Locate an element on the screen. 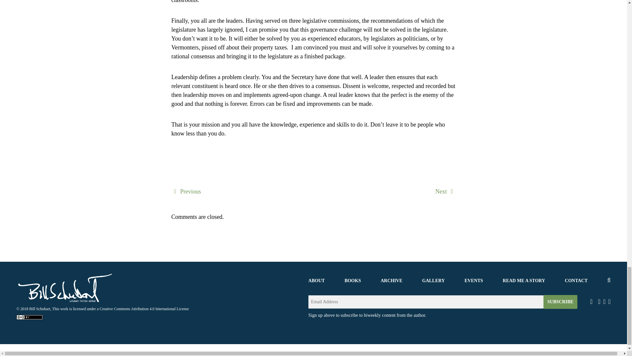  Creative Commons Attribution 4.0 International License is located at coordinates (144, 309).